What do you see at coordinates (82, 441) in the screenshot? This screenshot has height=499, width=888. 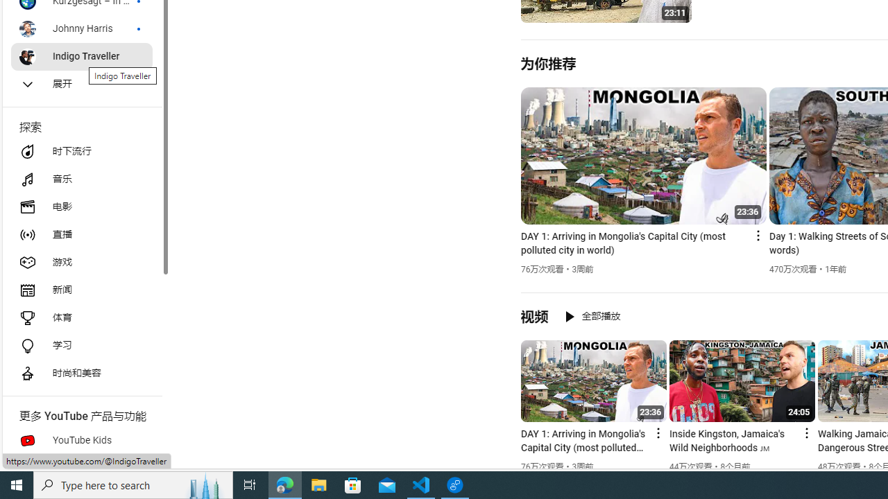 I see `YouTube Kids` at bounding box center [82, 441].